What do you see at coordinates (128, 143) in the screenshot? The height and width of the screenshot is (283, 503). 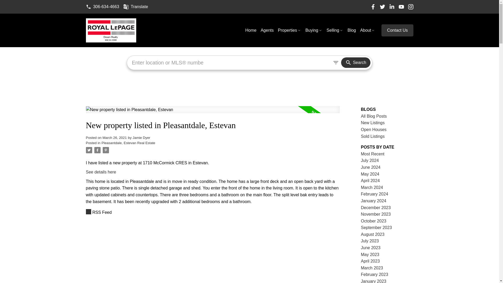 I see `Pleasantdale, Estevan Real Estate` at bounding box center [128, 143].